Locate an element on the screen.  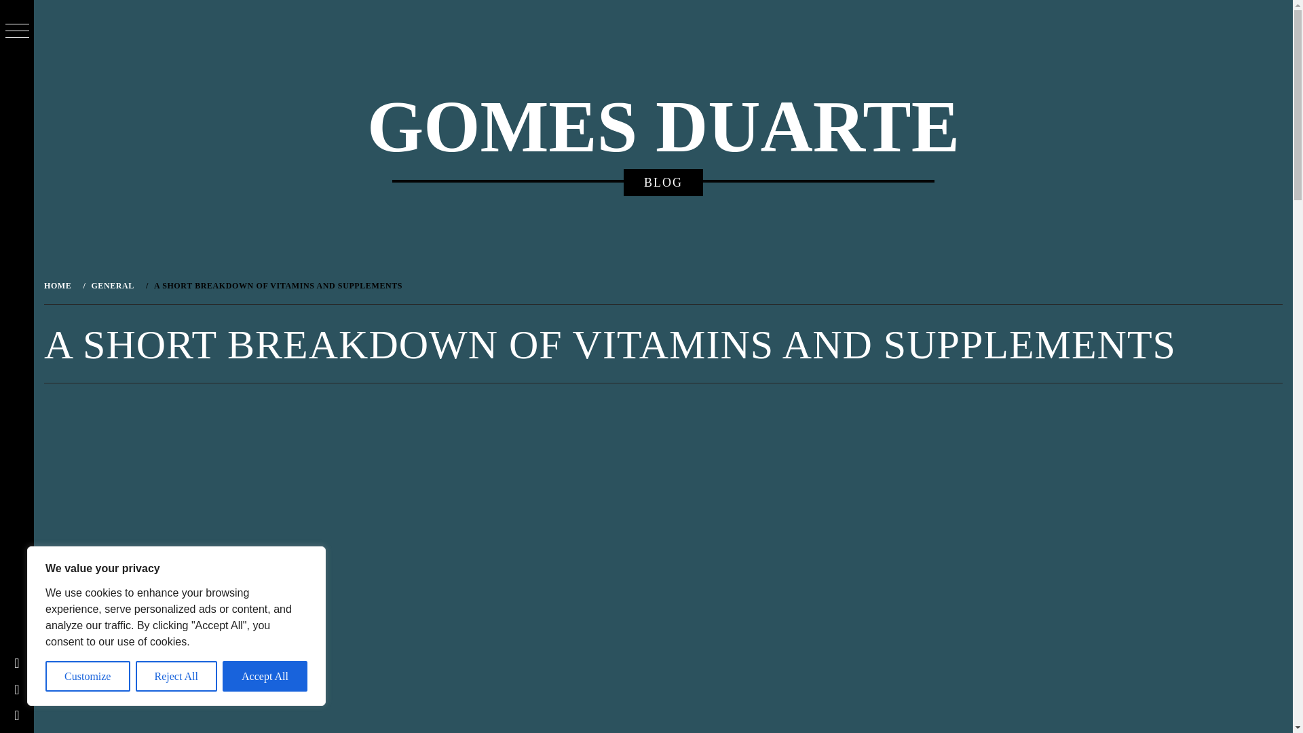
A SHORT BREAKDOWN OF VITAMINS AND SUPPLEMENTS is located at coordinates (276, 285).